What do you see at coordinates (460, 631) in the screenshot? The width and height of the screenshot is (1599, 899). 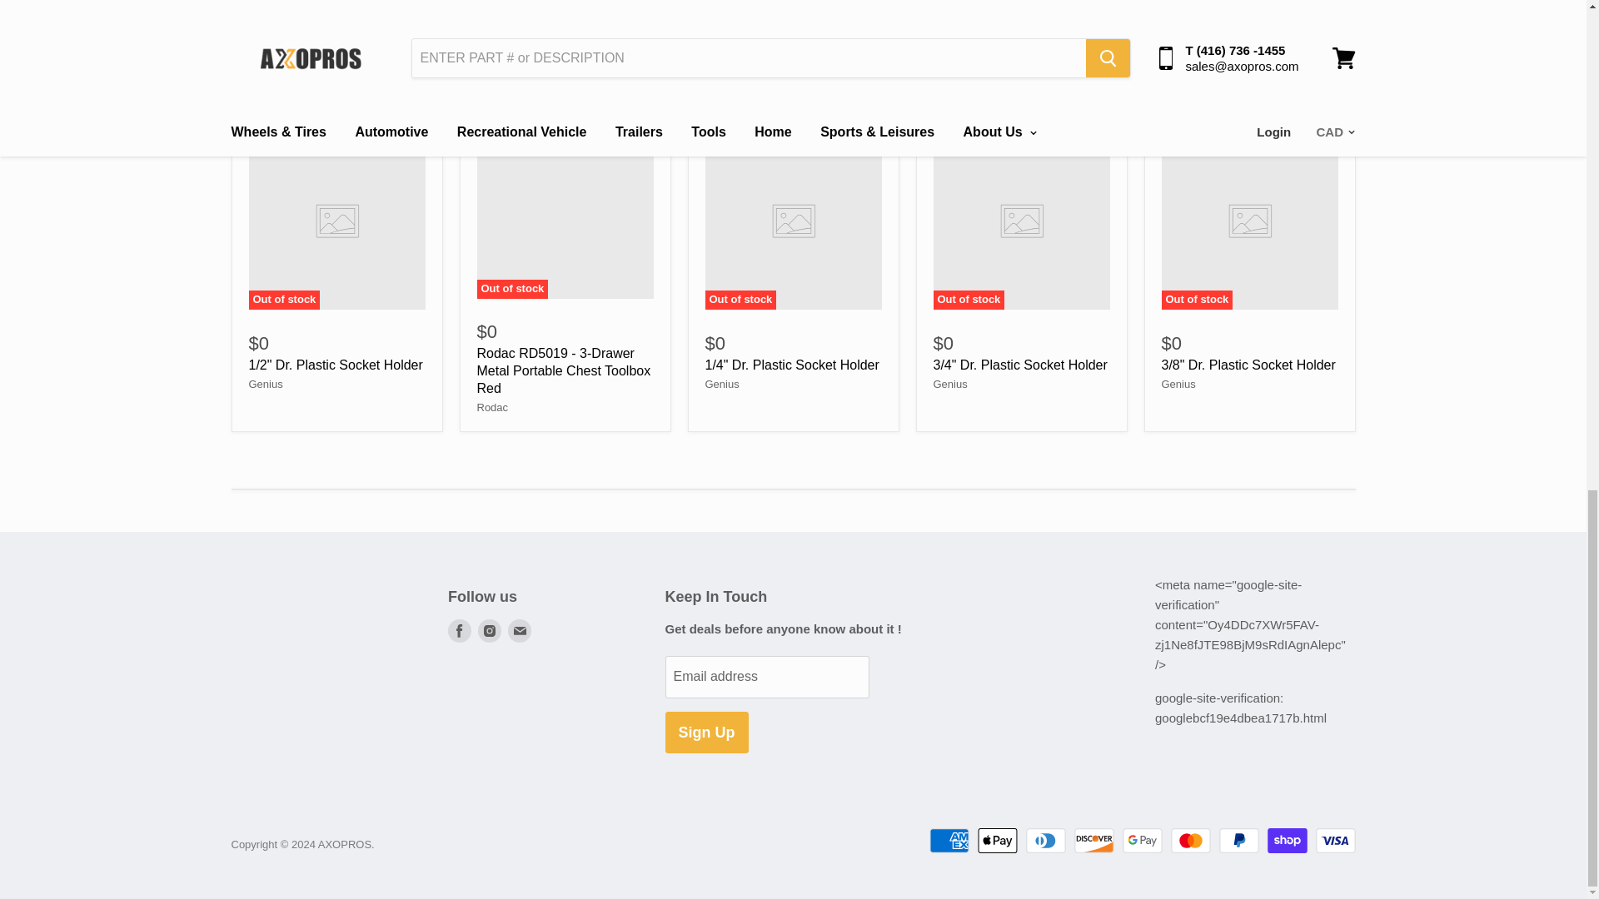 I see `Facebook` at bounding box center [460, 631].